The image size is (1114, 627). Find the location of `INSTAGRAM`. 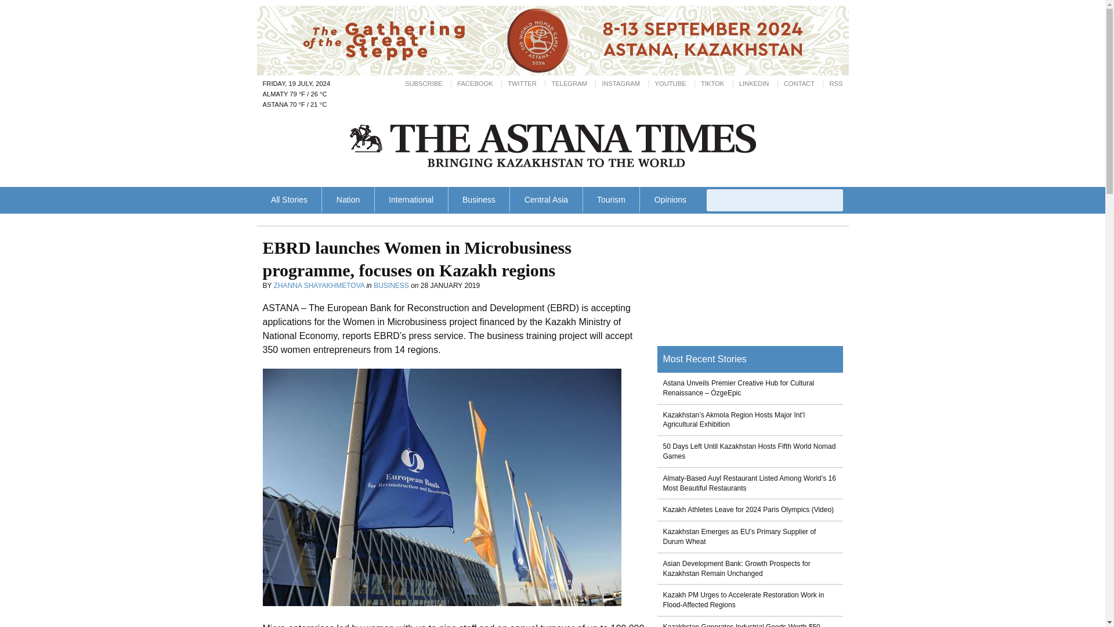

INSTAGRAM is located at coordinates (620, 84).